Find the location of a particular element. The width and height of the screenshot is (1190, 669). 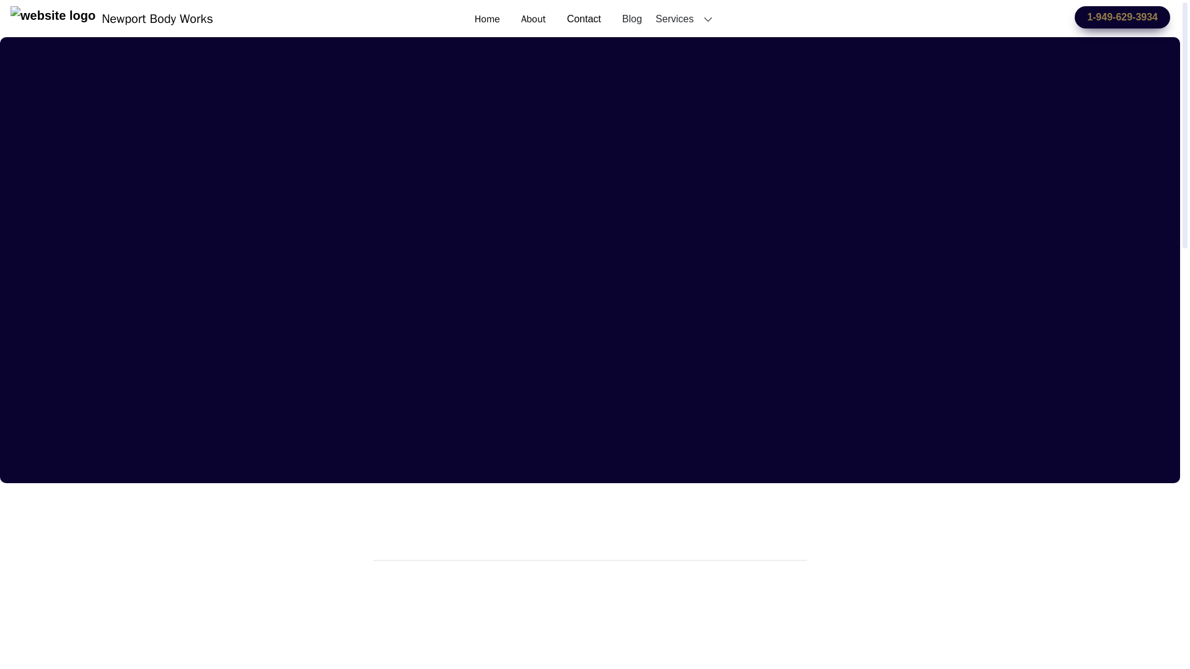

1-949-629-3934 is located at coordinates (1122, 17).